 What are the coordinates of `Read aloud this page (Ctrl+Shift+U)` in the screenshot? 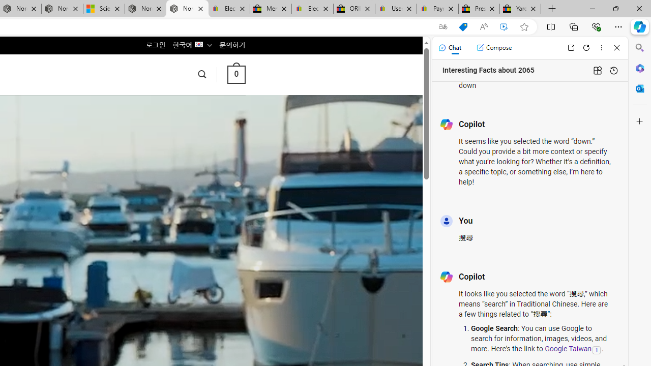 It's located at (483, 27).